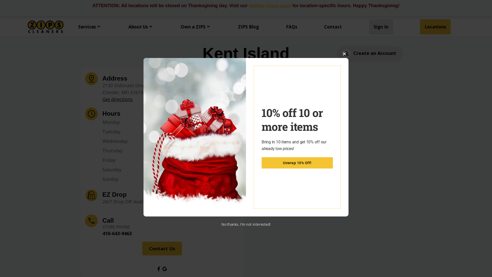 The image size is (492, 277). Describe the element at coordinates (196, 27) in the screenshot. I see `Own a ZIPS` at that location.